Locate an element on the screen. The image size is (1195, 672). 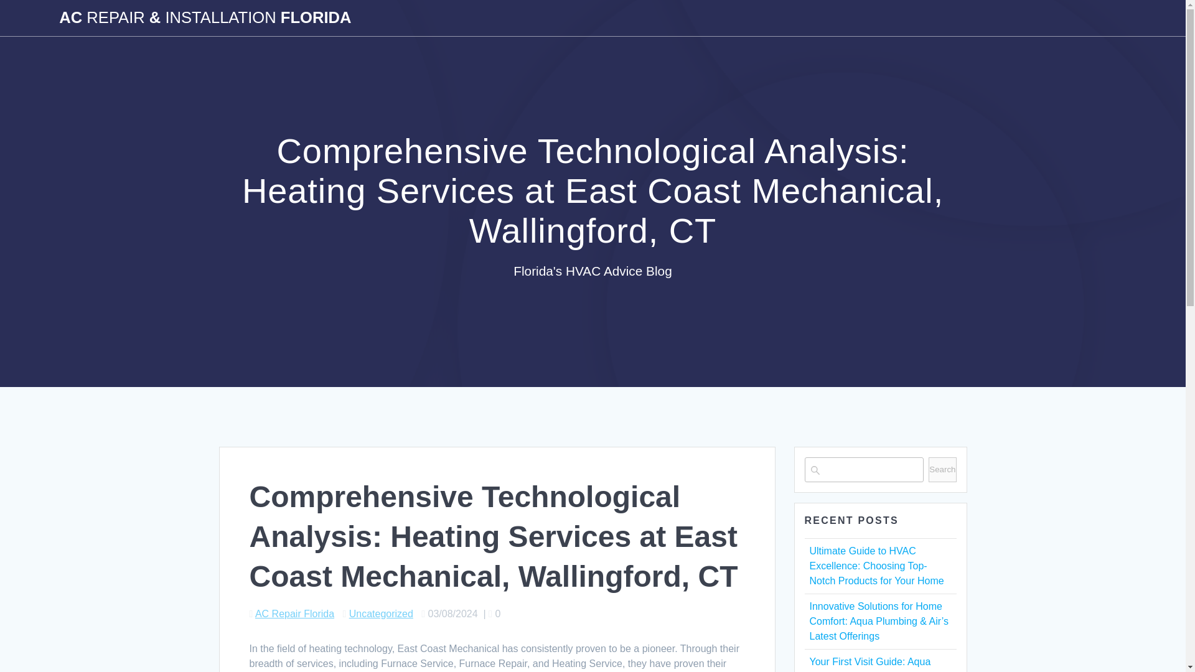
Posts by AC Repair Florida is located at coordinates (295, 614).